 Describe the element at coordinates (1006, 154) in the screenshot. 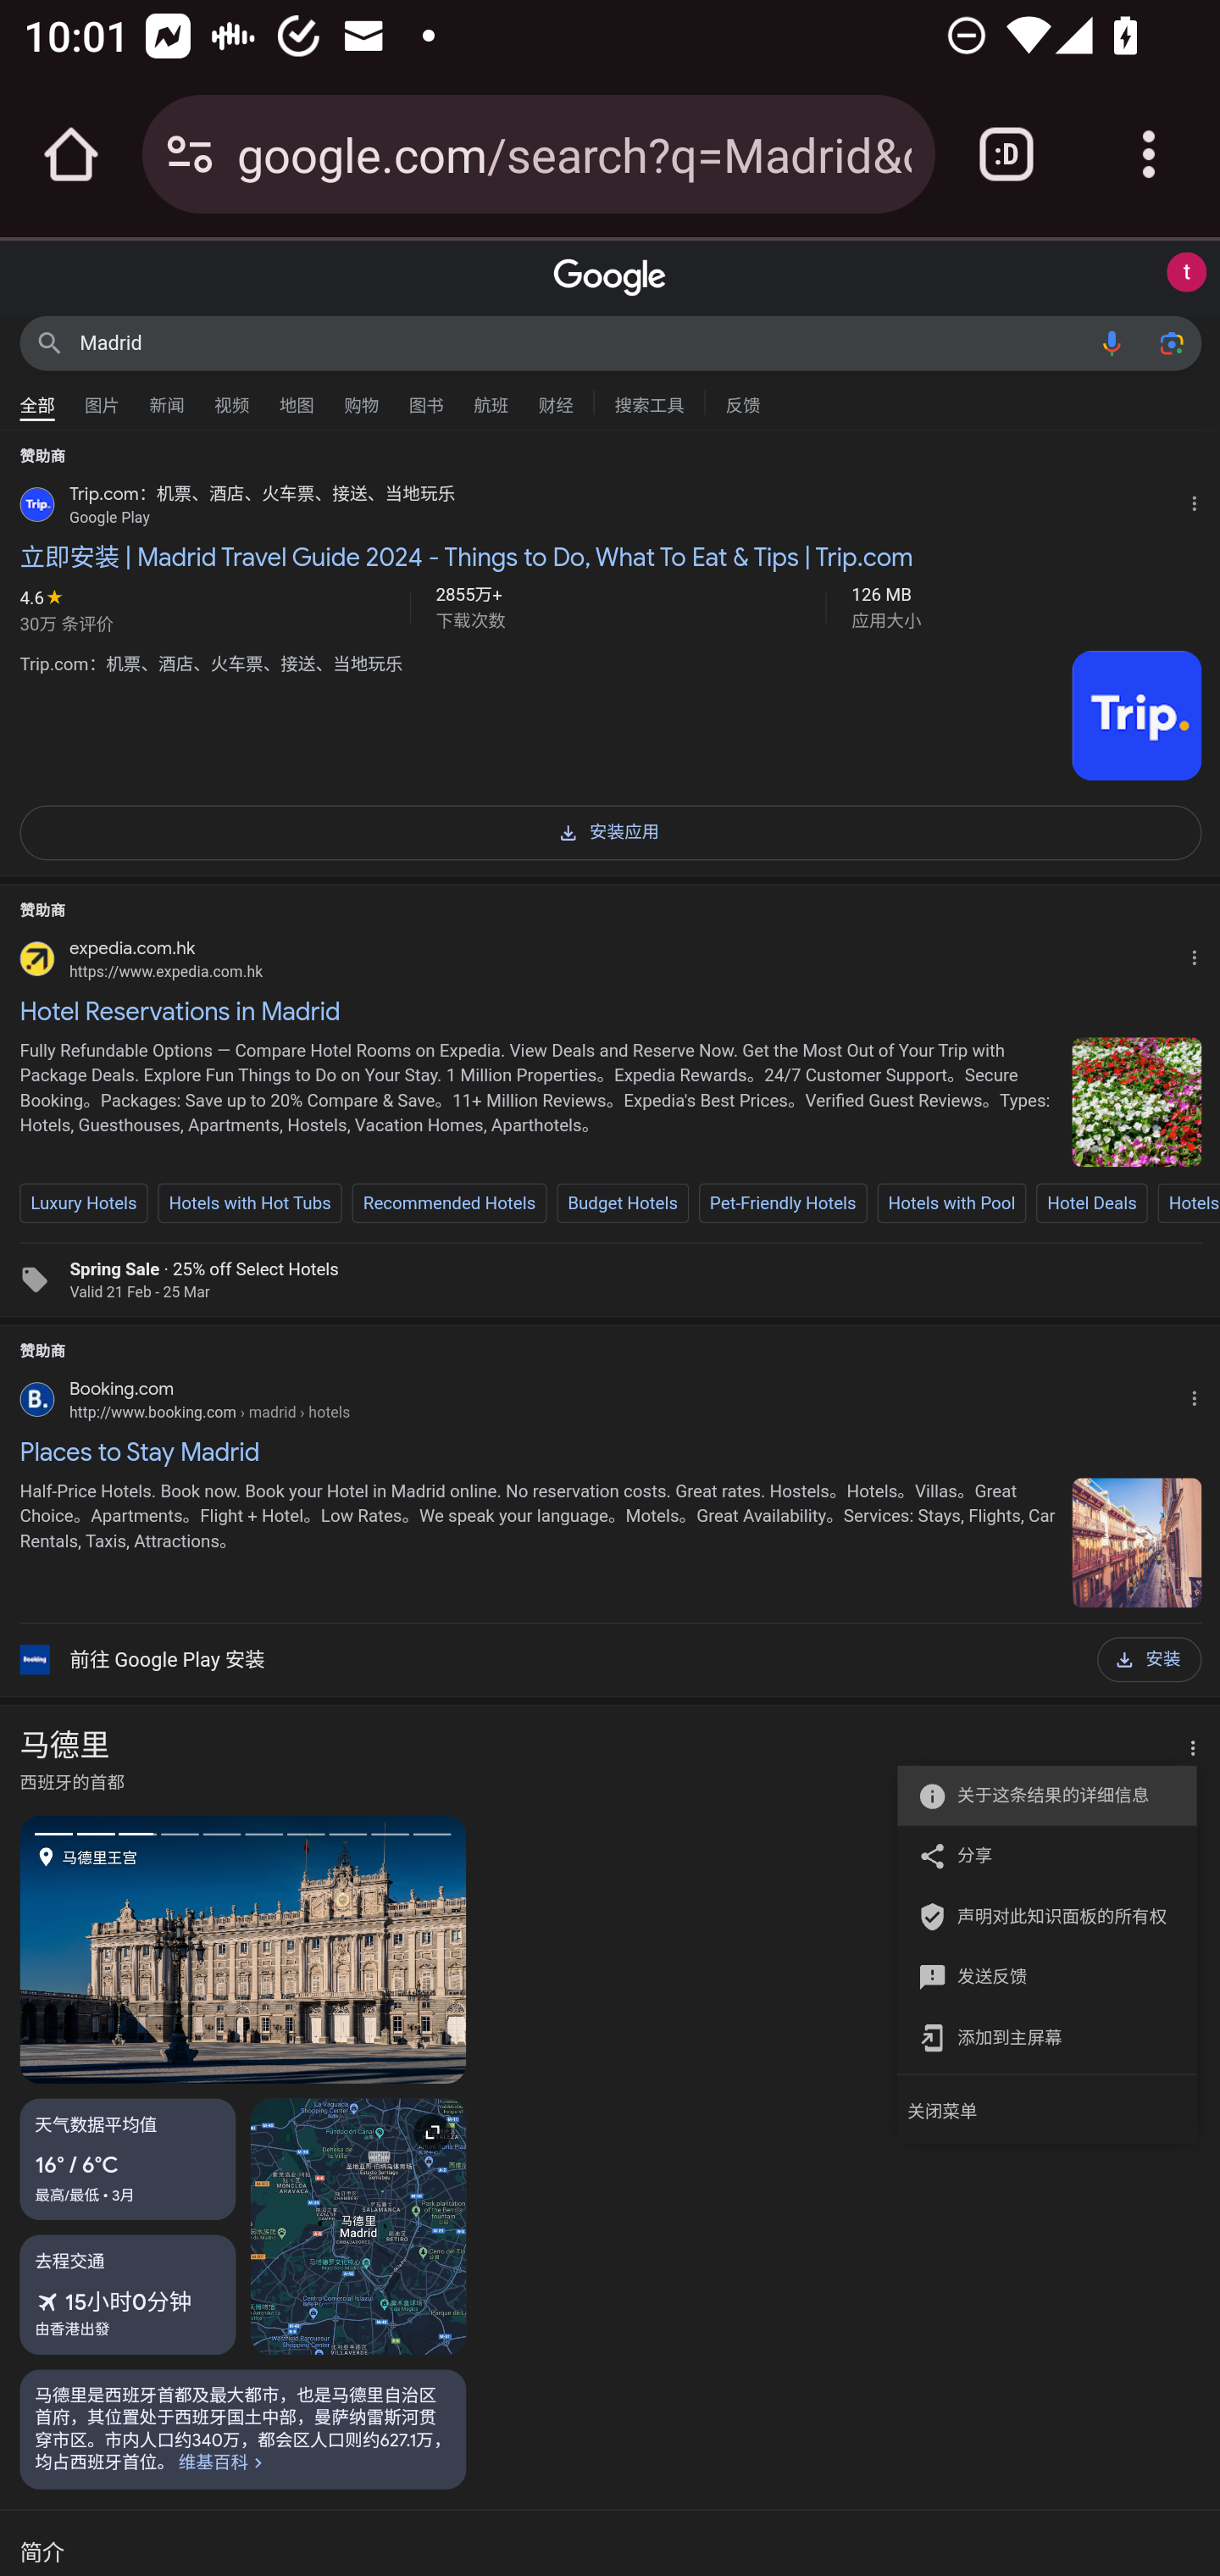

I see `Switch or close tabs` at that location.